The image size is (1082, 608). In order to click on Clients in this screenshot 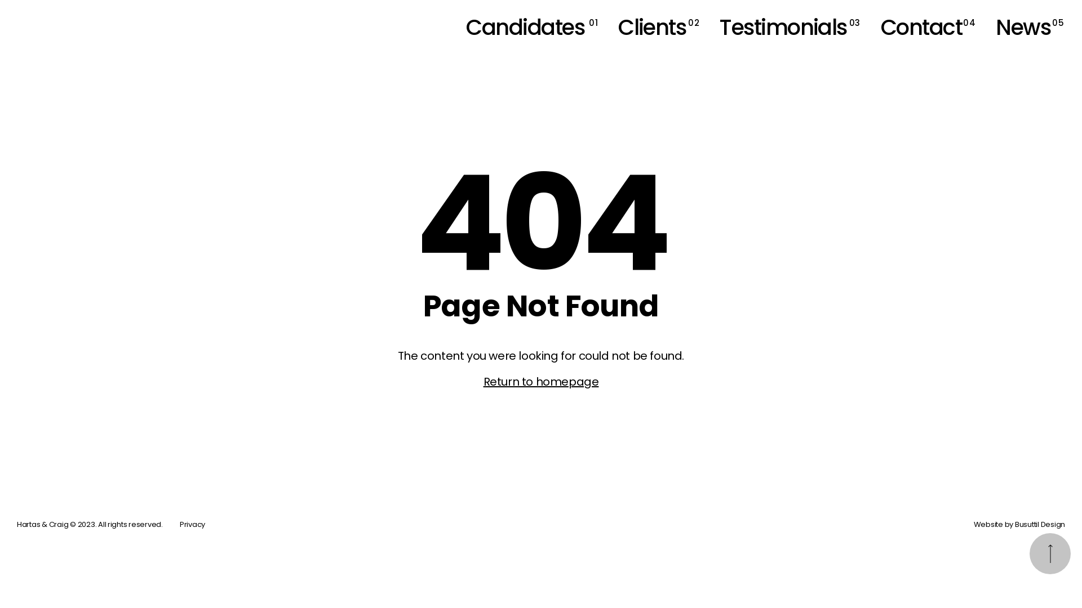, I will do `click(652, 28)`.